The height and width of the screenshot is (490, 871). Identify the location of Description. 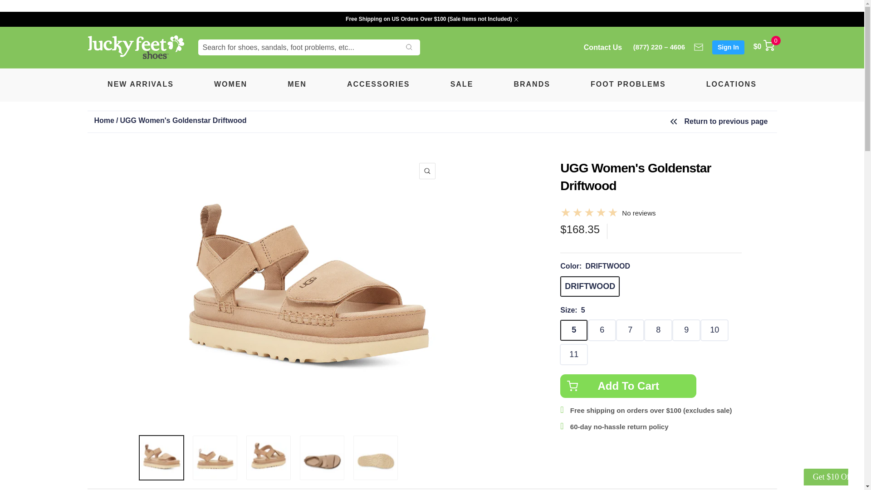
(168, 489).